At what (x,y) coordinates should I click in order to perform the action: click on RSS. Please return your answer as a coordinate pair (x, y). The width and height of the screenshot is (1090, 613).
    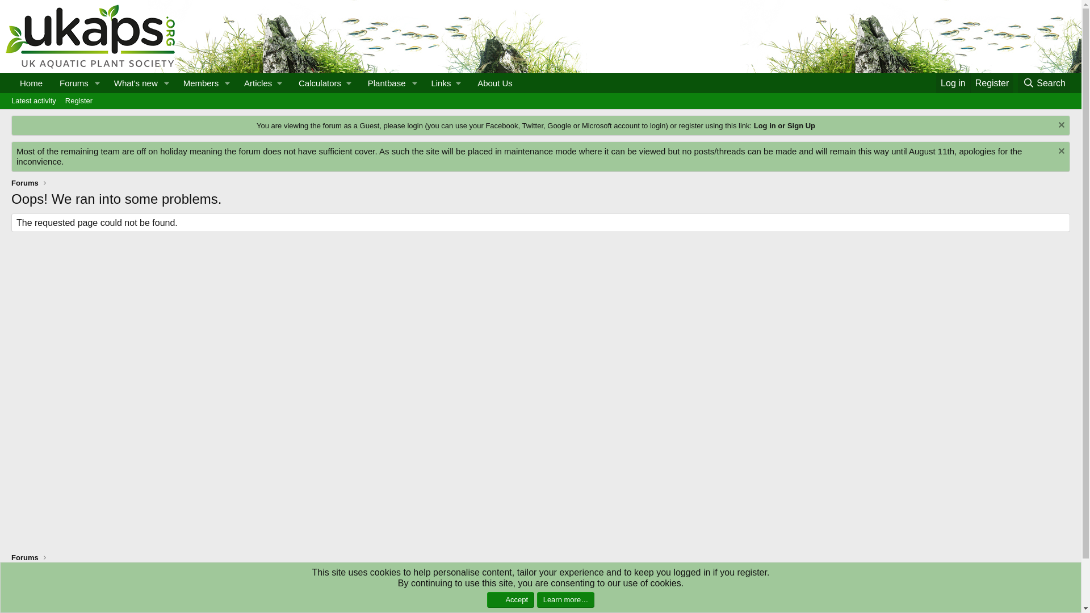
    Looking at the image, I should click on (132, 83).